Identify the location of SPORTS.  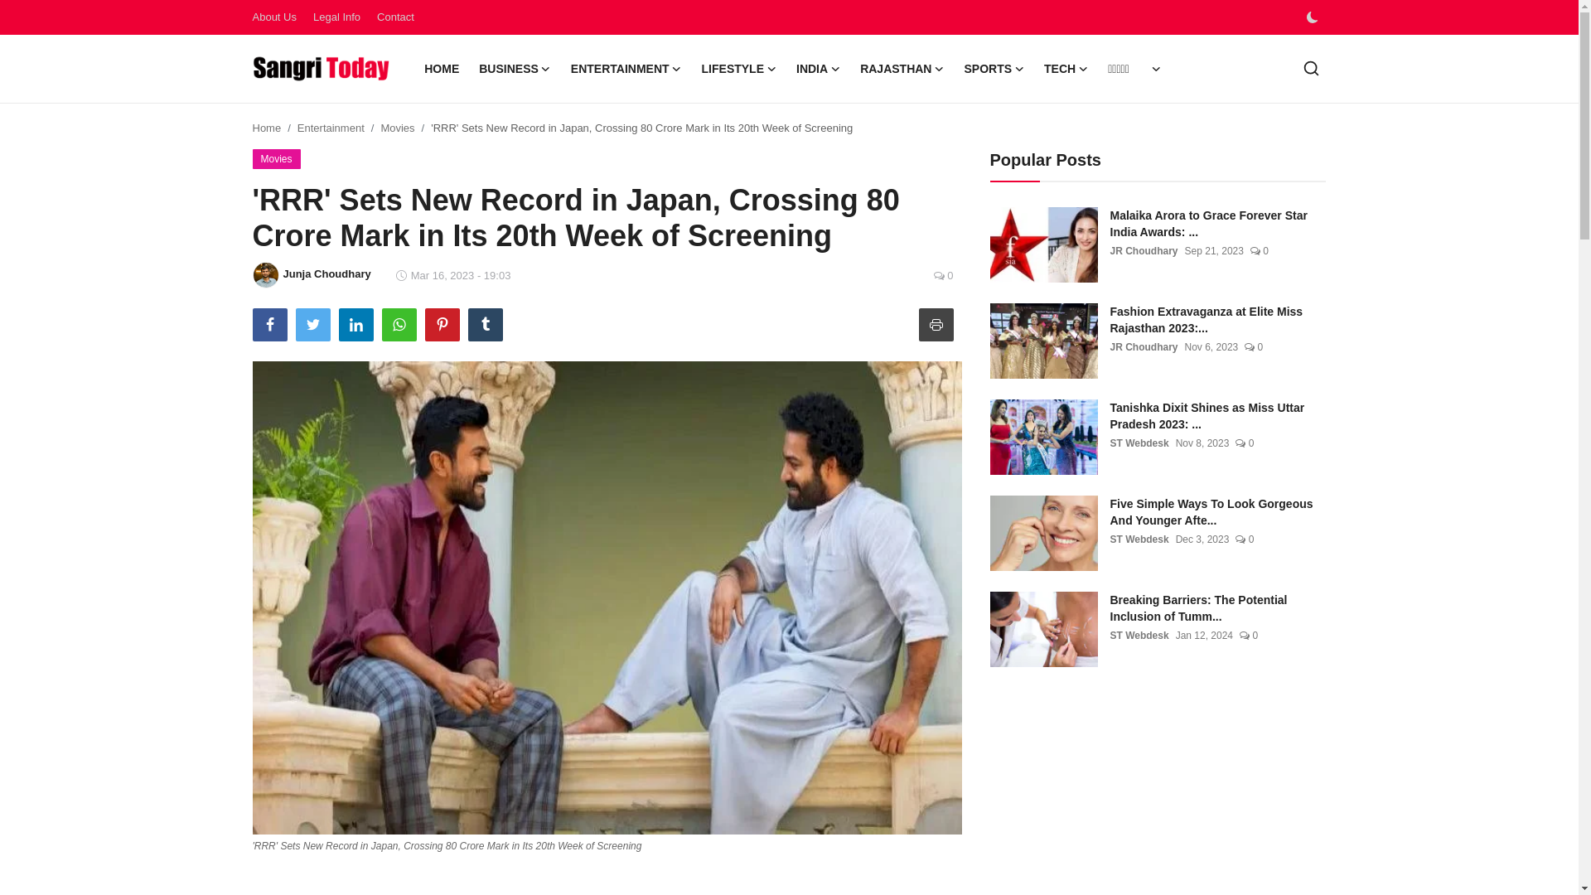
(994, 69).